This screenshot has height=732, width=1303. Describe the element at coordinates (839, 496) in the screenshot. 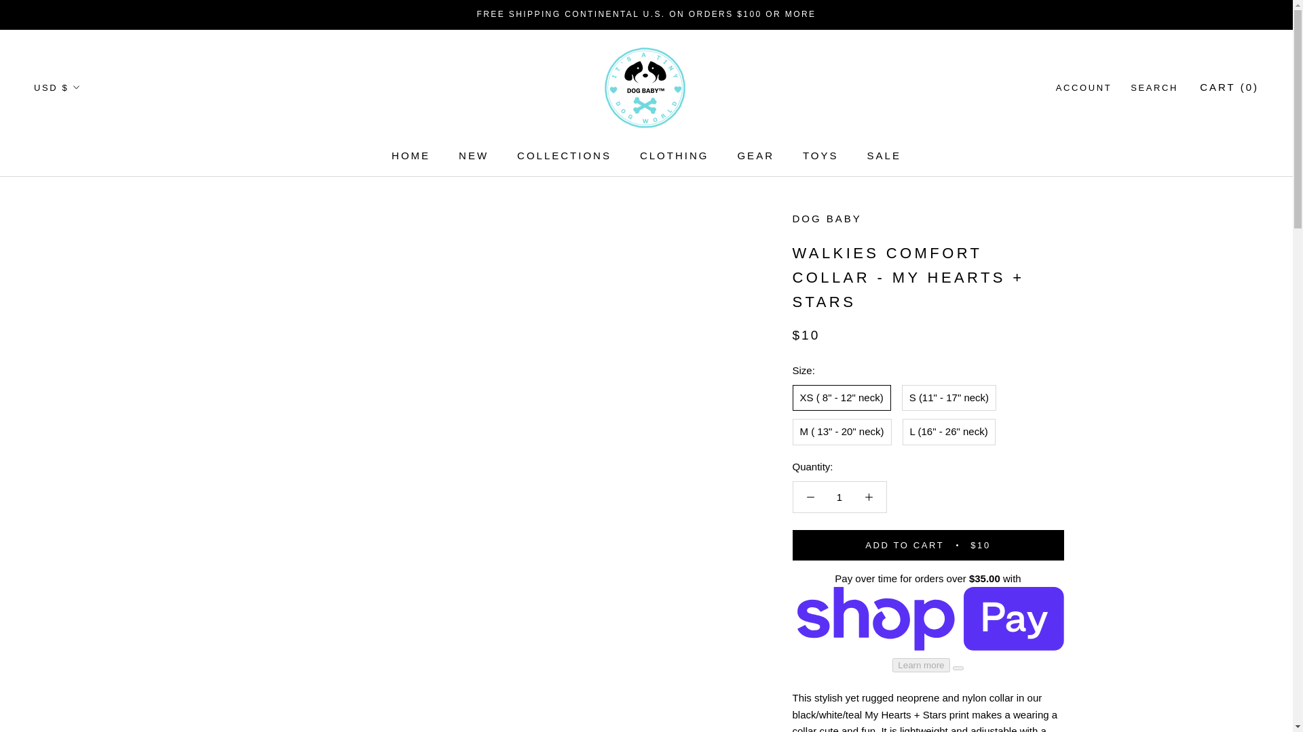

I see `1` at that location.